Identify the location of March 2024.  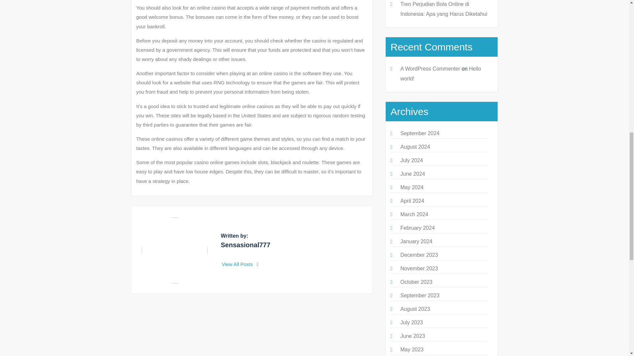
(414, 214).